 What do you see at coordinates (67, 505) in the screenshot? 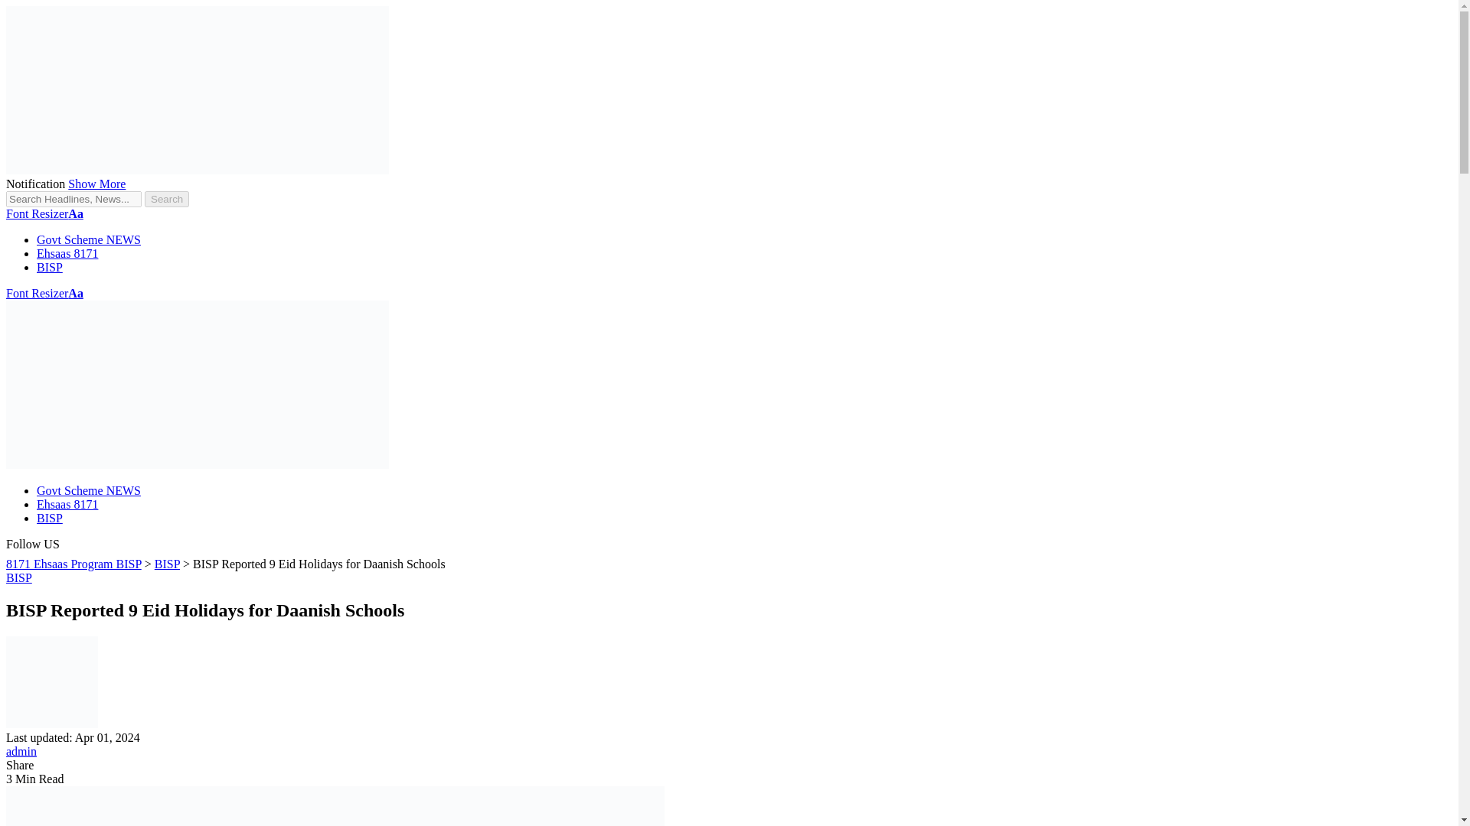
I see `Ehsaas 8171` at bounding box center [67, 505].